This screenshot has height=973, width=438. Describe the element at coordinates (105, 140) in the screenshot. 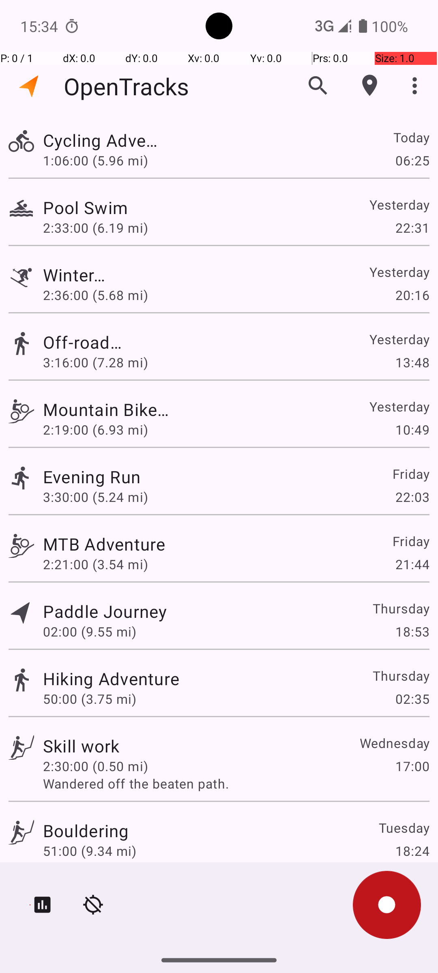

I see `Cycling Adventure` at that location.